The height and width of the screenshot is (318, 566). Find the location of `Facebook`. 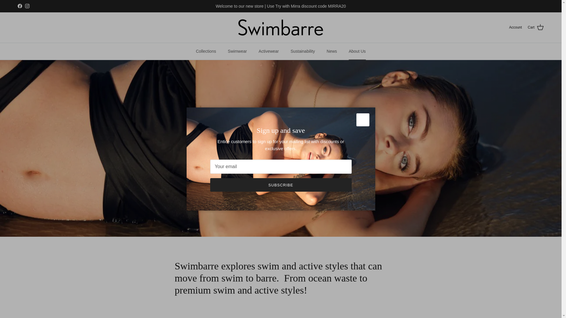

Facebook is located at coordinates (19, 6).